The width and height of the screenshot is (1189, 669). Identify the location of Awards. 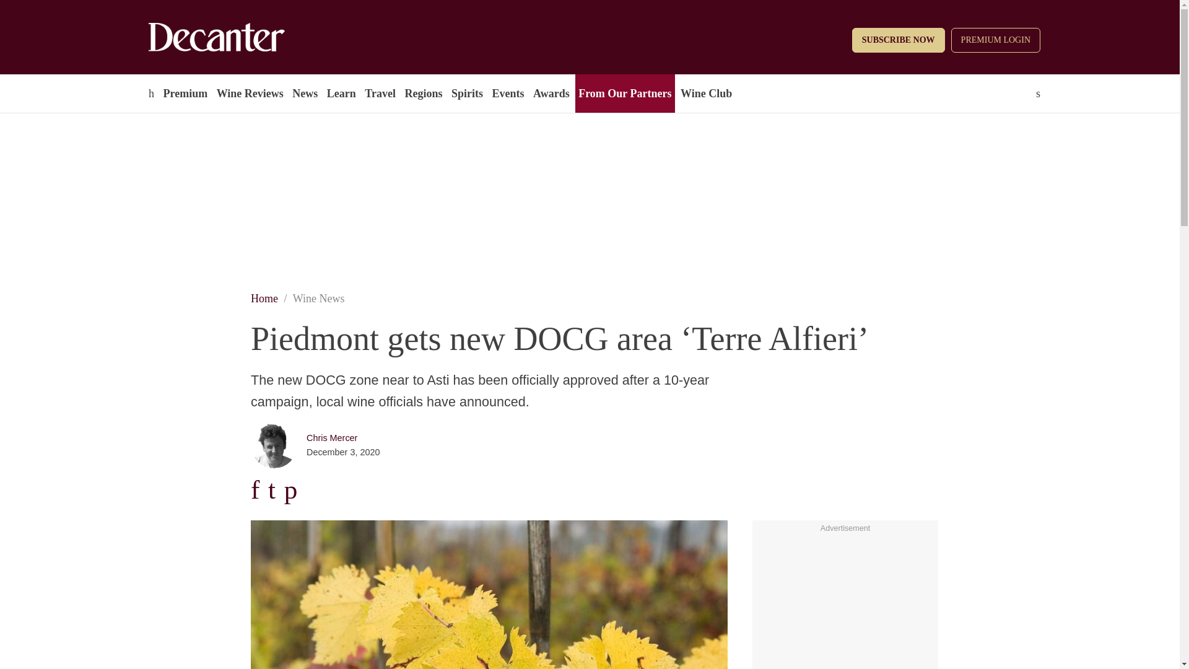
(551, 93).